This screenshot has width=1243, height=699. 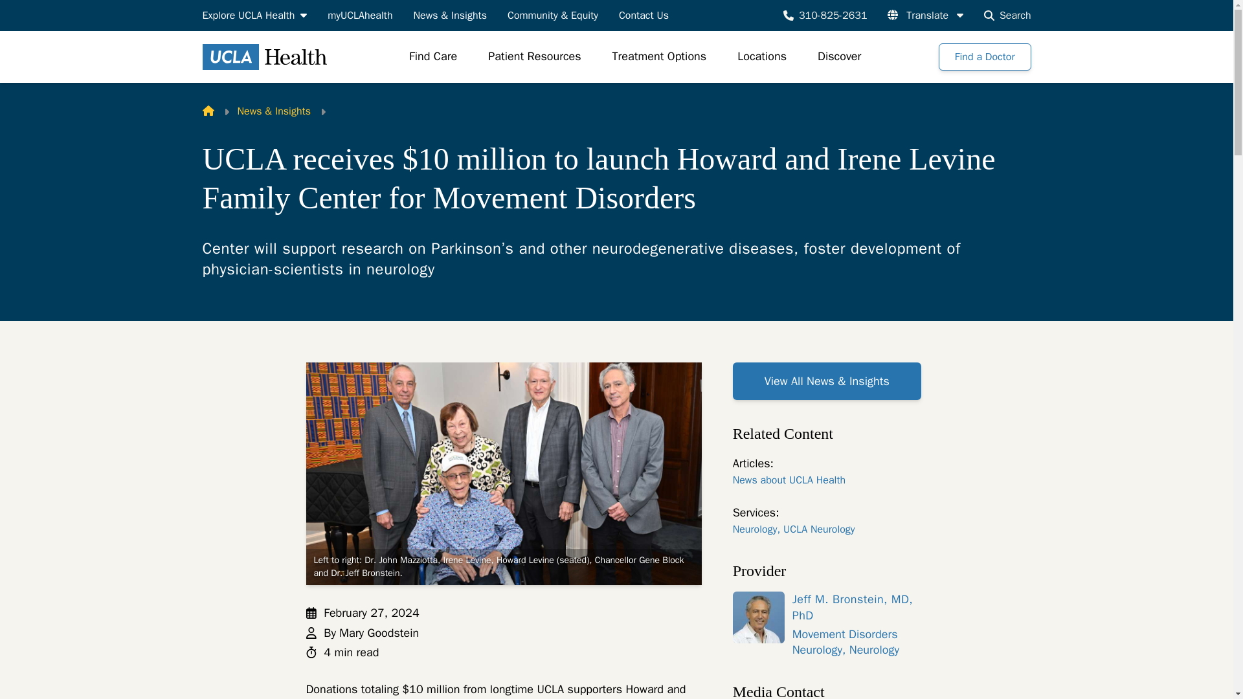 What do you see at coordinates (644, 15) in the screenshot?
I see `Contact Us` at bounding box center [644, 15].